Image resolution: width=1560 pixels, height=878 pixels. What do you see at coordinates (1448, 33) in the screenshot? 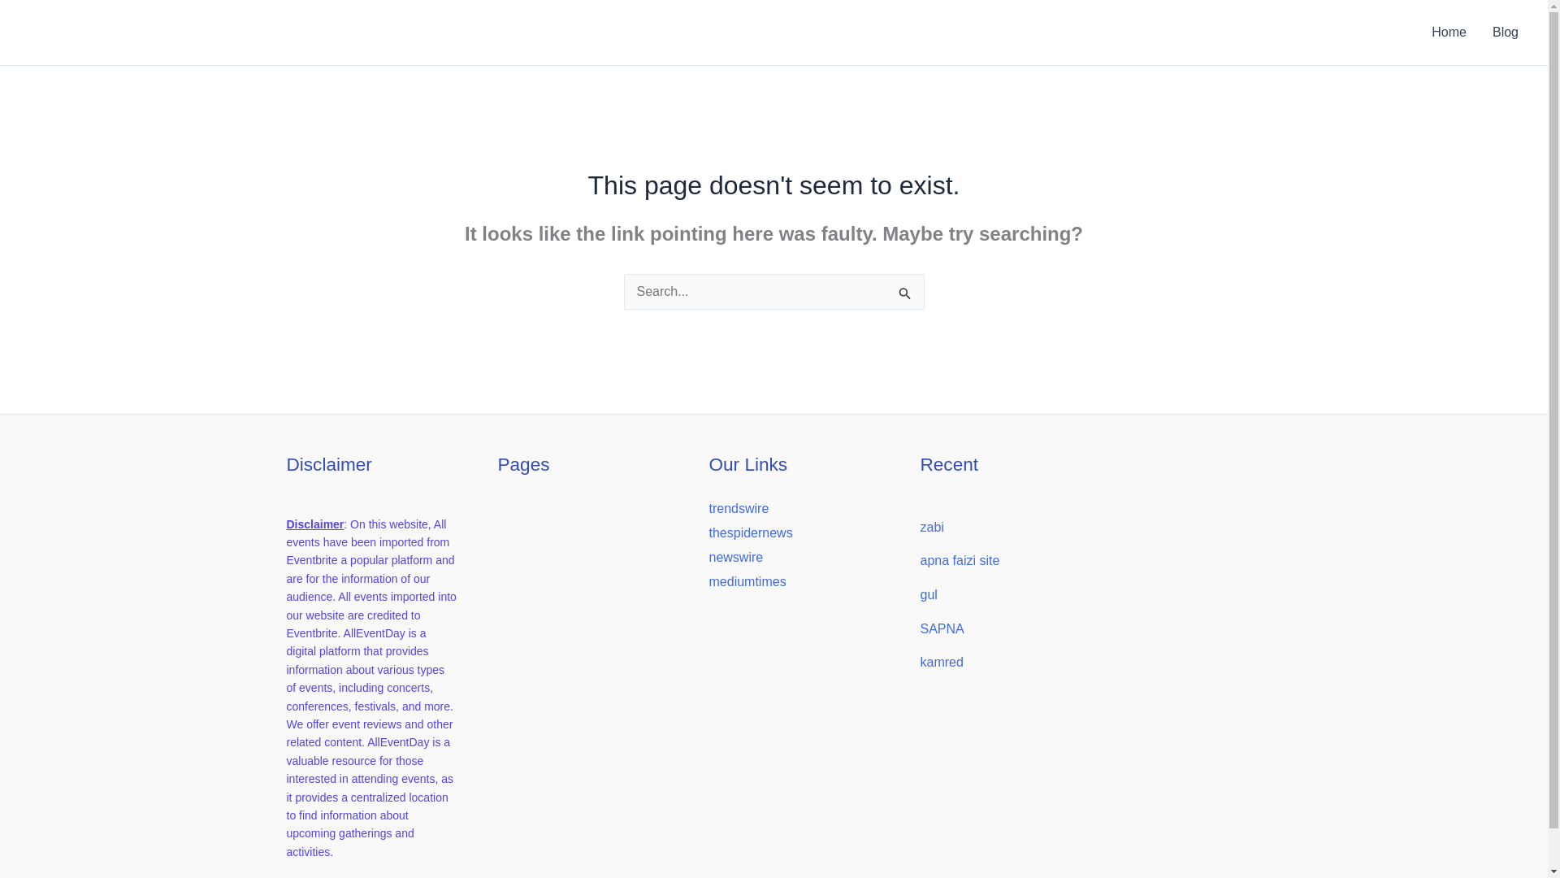
I see `Home` at bounding box center [1448, 33].